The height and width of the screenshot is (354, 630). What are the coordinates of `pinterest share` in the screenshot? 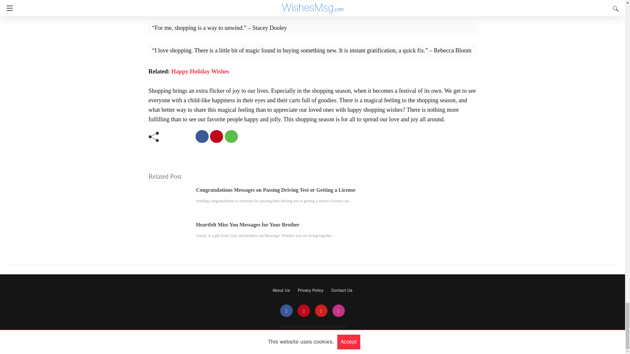 It's located at (216, 136).